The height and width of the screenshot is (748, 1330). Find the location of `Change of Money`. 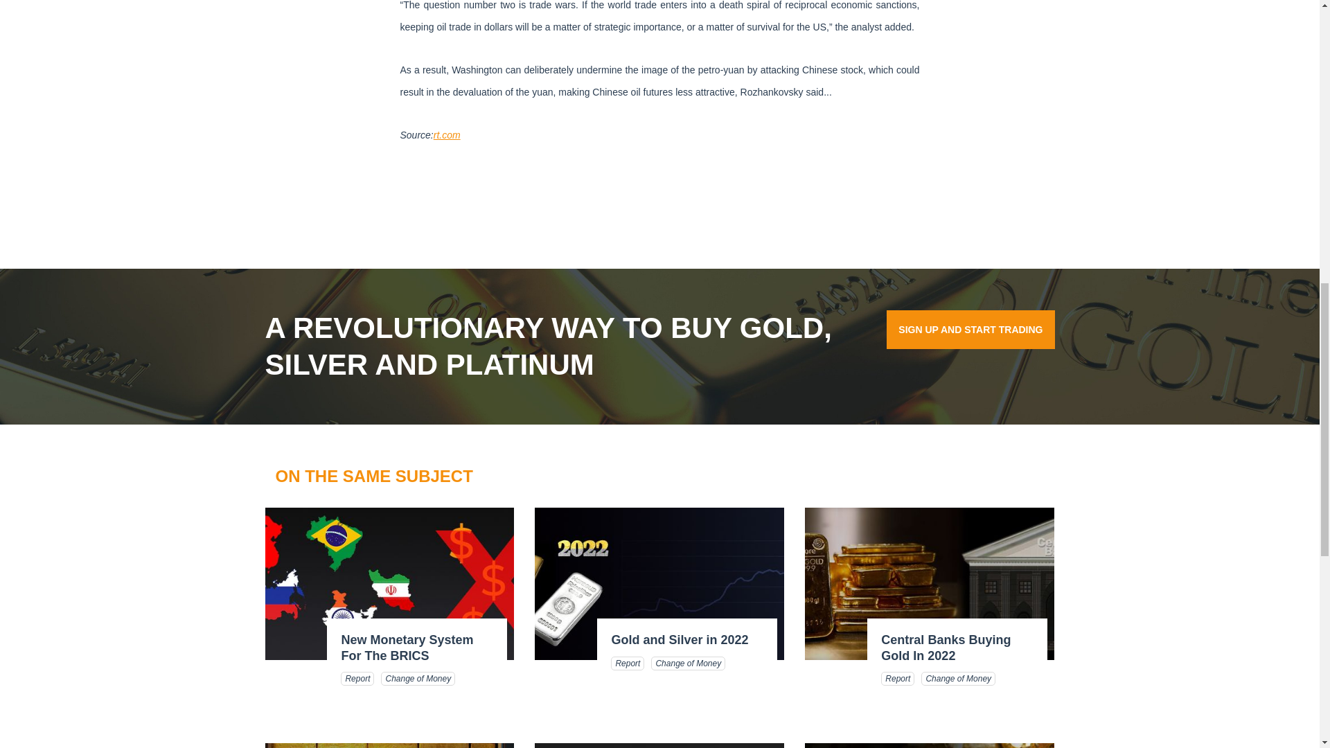

Change of Money is located at coordinates (958, 679).